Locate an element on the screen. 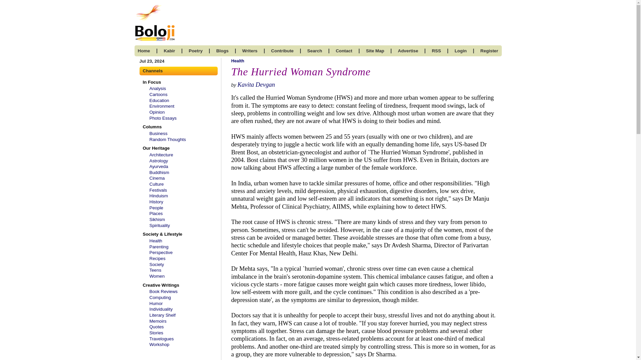 The height and width of the screenshot is (360, 641). Register is located at coordinates (489, 51).